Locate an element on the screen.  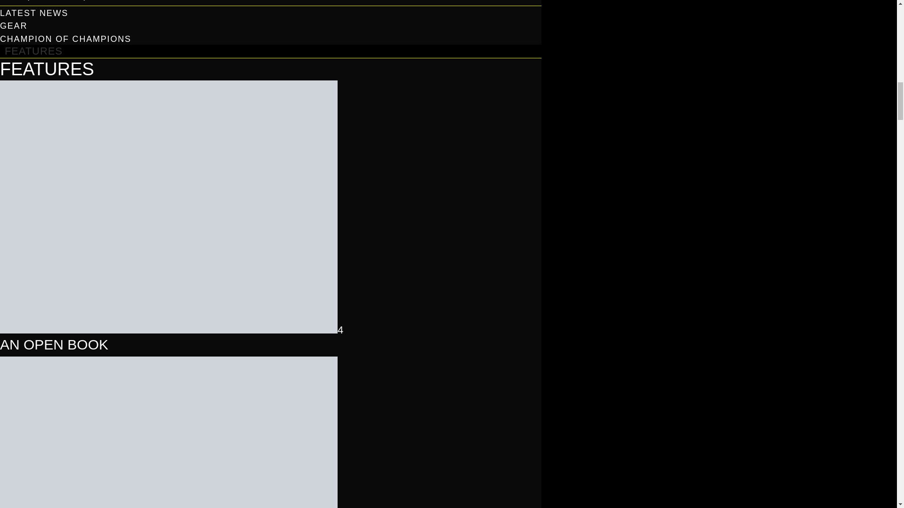
FEATURES is located at coordinates (33, 53).